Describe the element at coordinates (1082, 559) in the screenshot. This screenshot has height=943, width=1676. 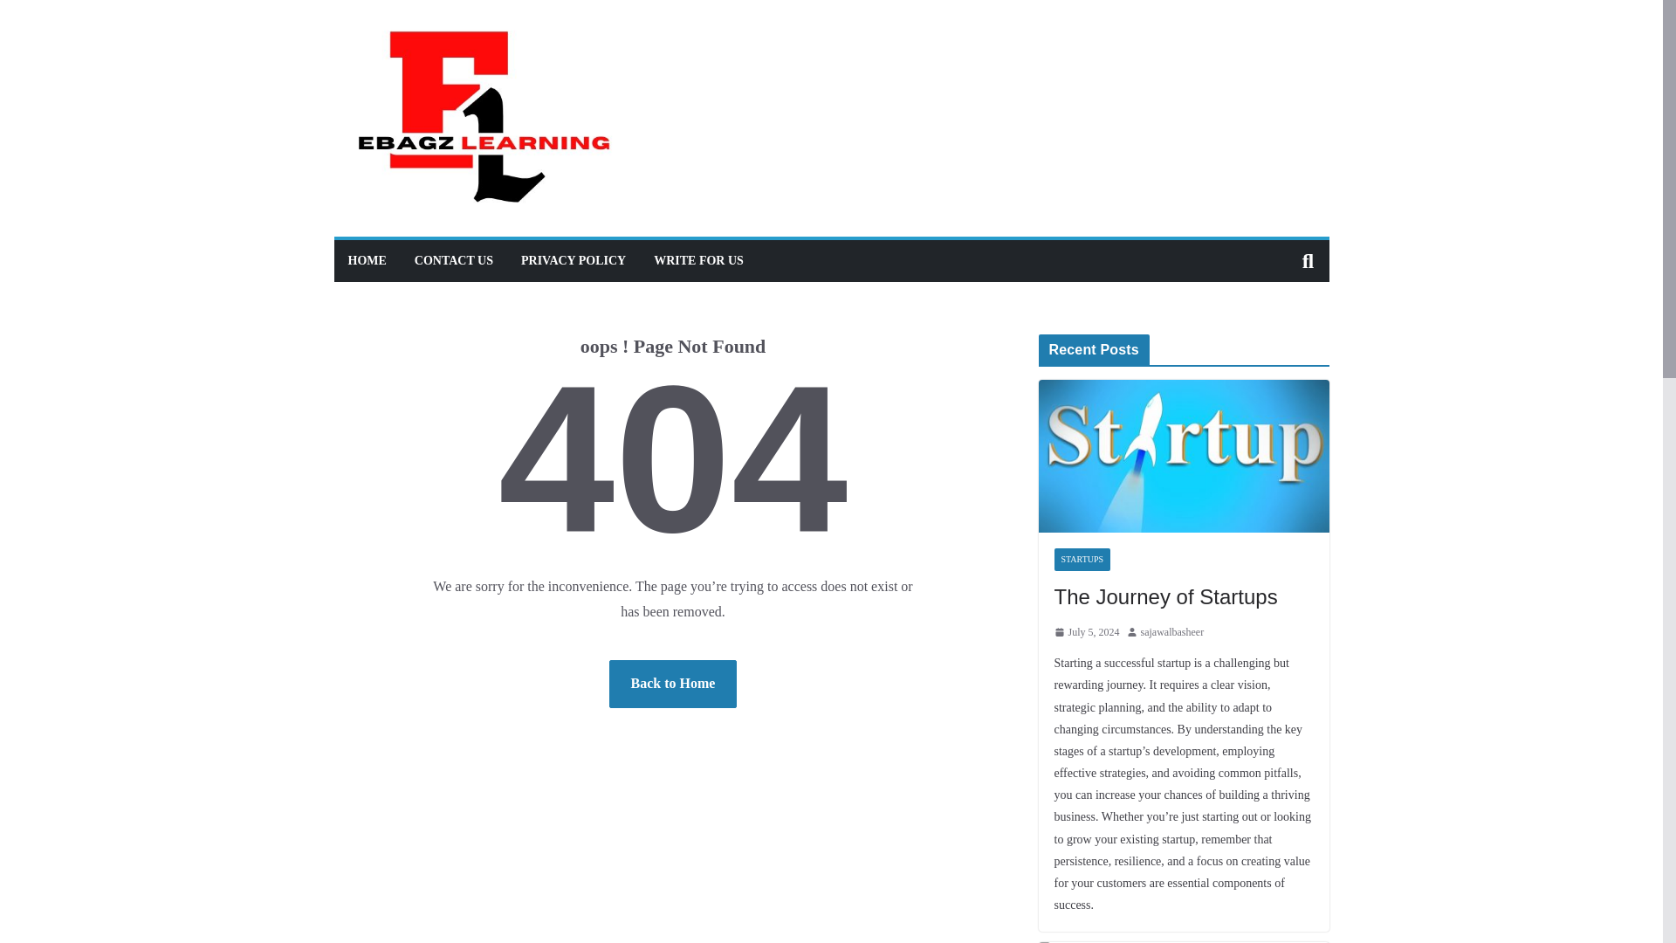
I see `STARTUPS` at that location.